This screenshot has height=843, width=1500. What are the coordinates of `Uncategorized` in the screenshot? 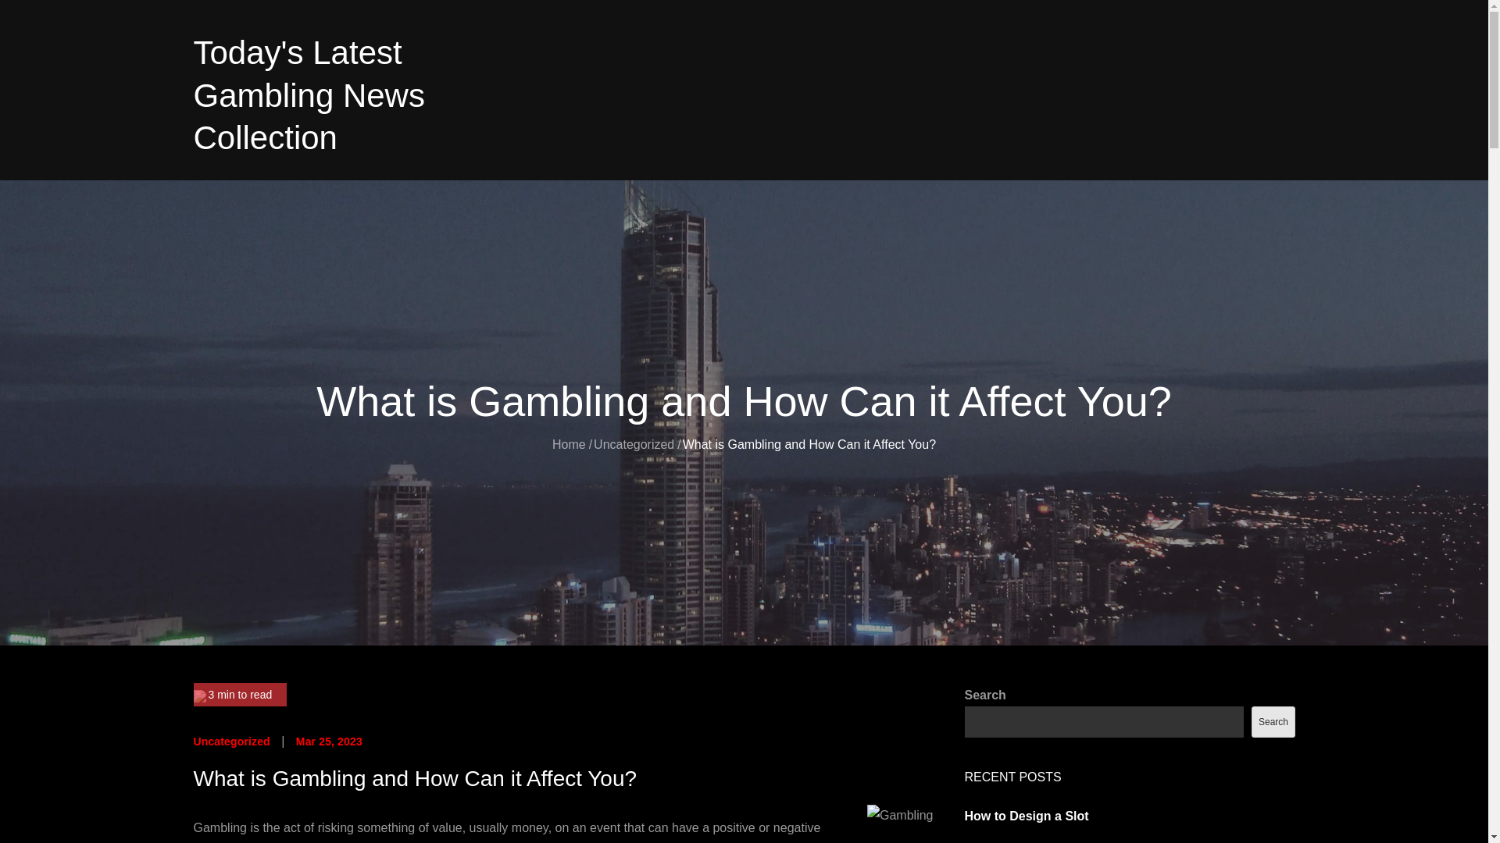 It's located at (231, 741).